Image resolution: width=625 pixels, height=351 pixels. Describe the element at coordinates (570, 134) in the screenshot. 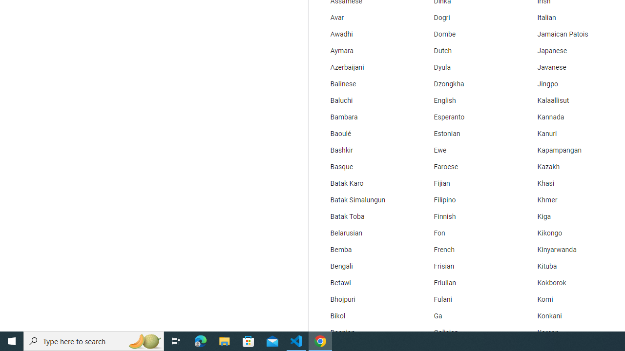

I see `Kanuri` at that location.